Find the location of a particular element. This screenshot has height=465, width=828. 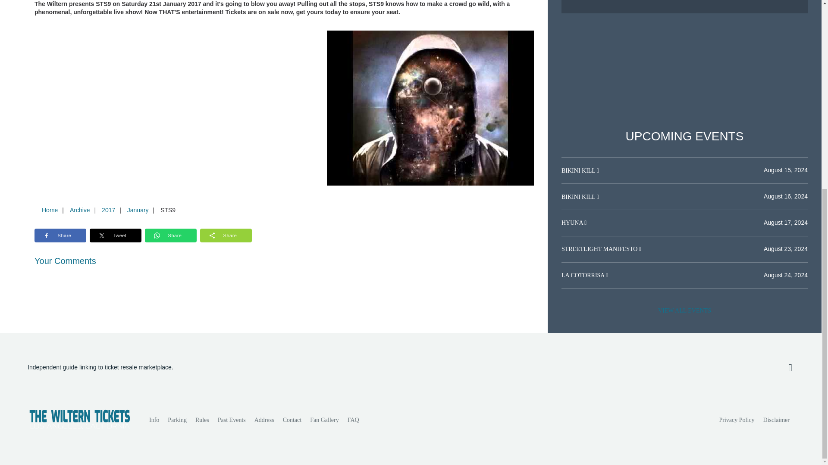

HYUNA is located at coordinates (573, 222).